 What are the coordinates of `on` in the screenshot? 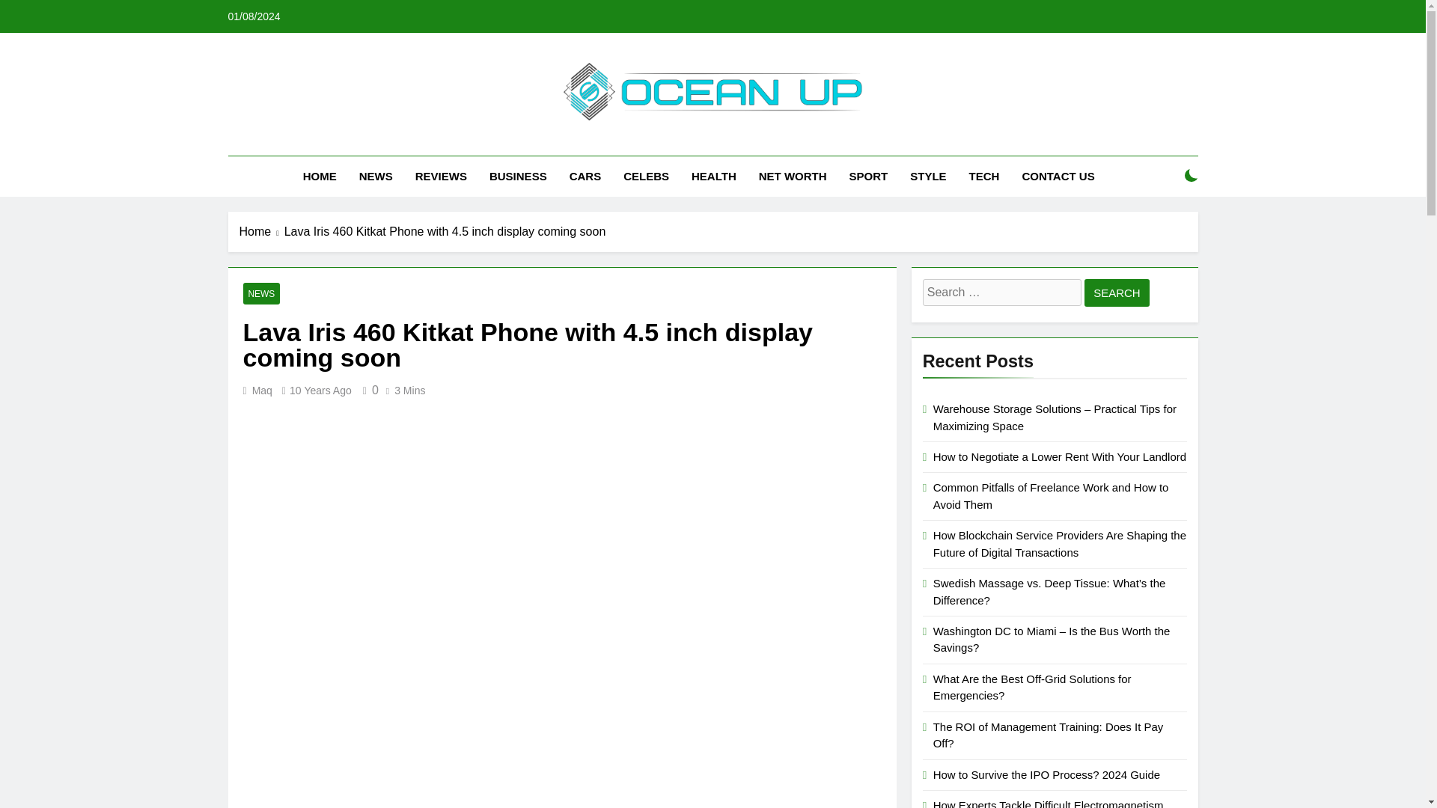 It's located at (1192, 175).